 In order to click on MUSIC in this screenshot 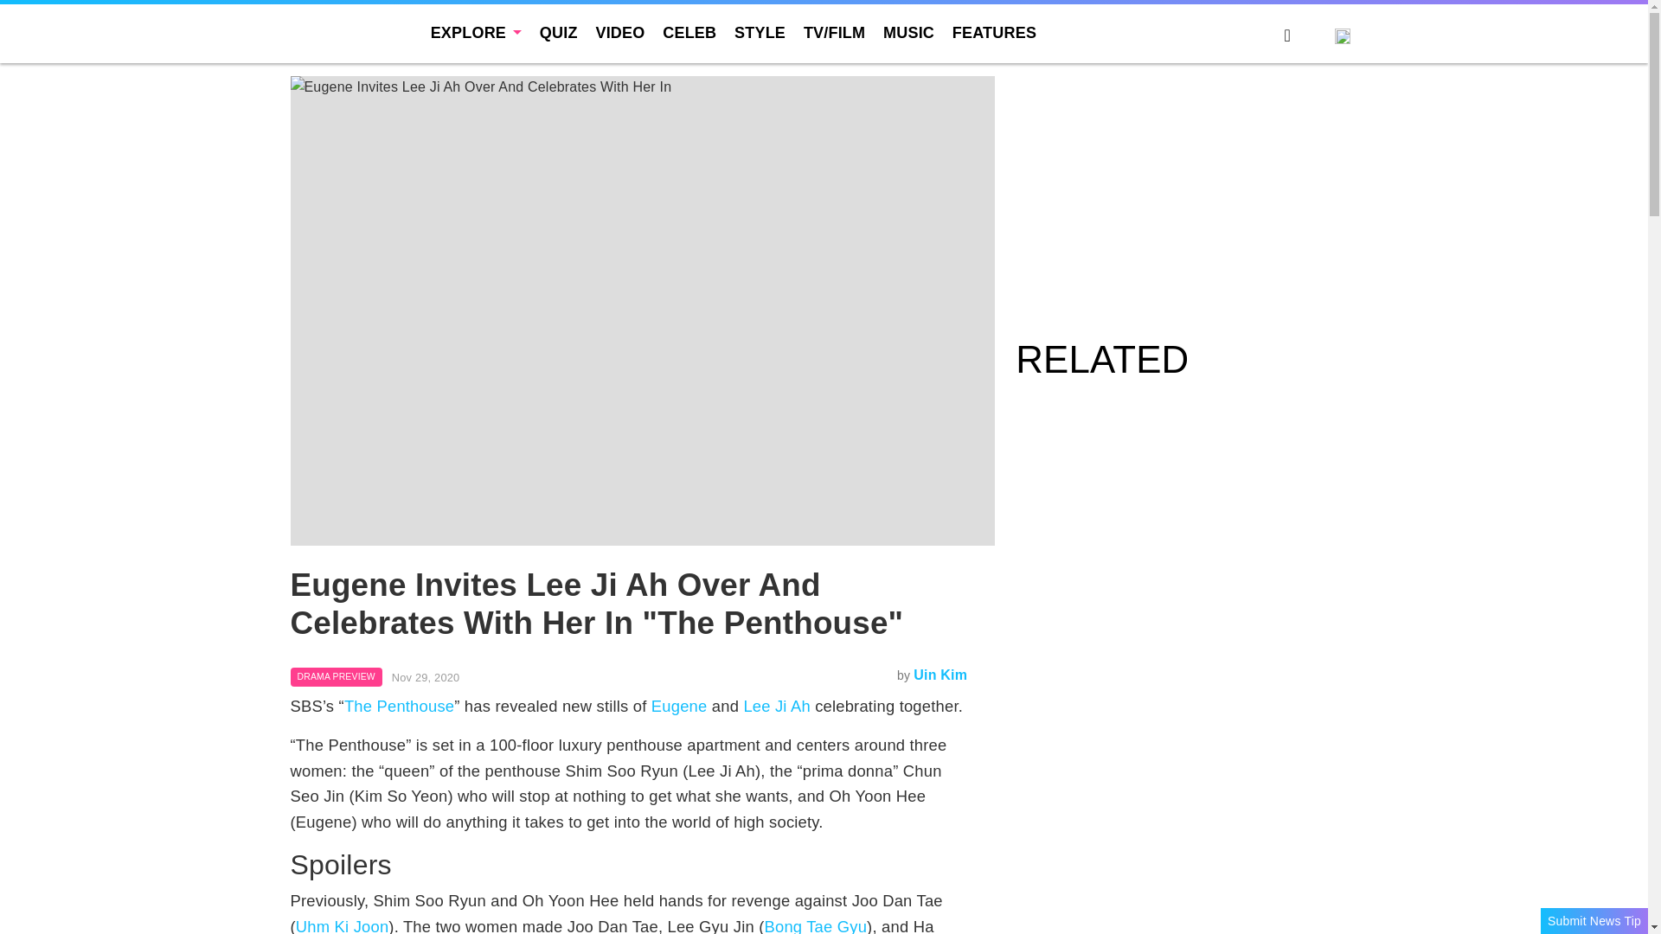, I will do `click(908, 33)`.